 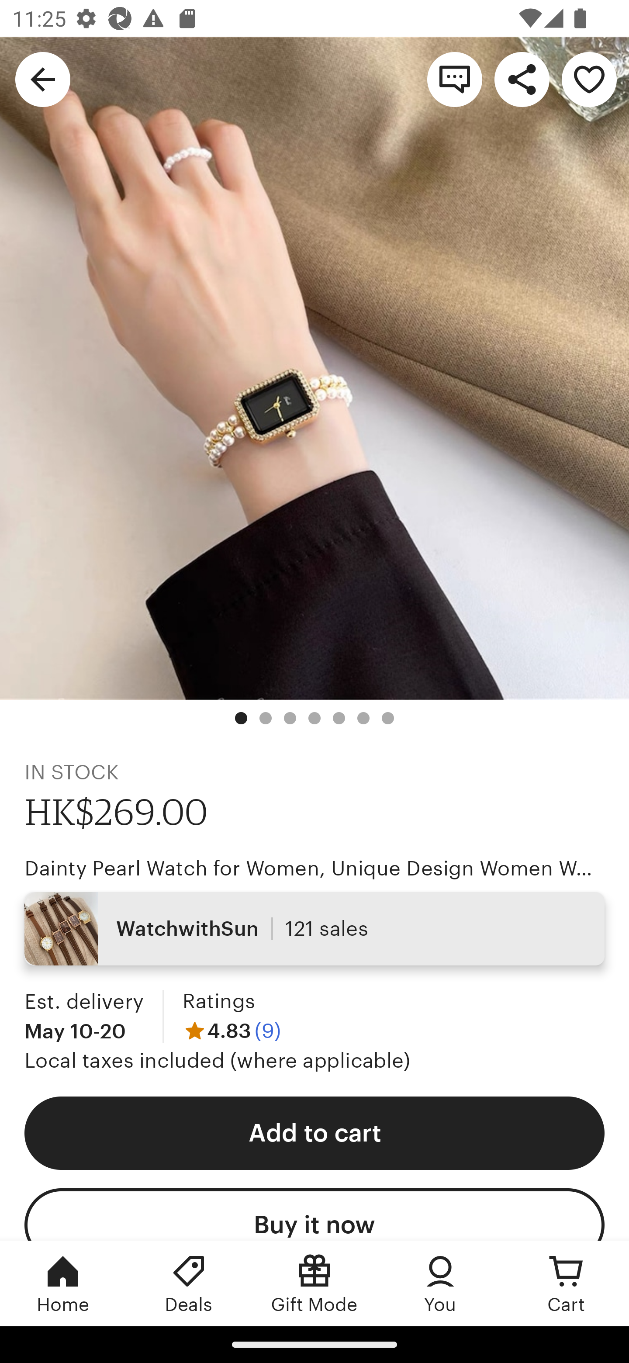 What do you see at coordinates (440, 1283) in the screenshot?
I see `You` at bounding box center [440, 1283].